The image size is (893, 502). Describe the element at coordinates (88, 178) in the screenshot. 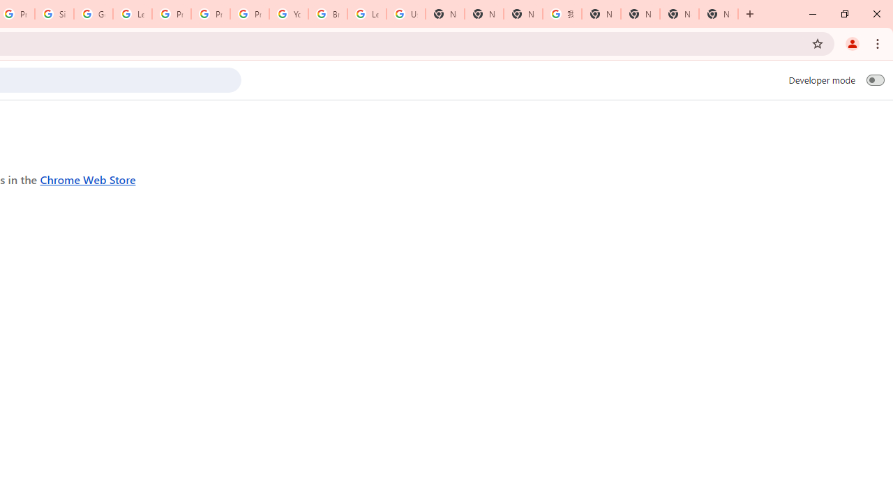

I see `Chrome Web Store` at that location.